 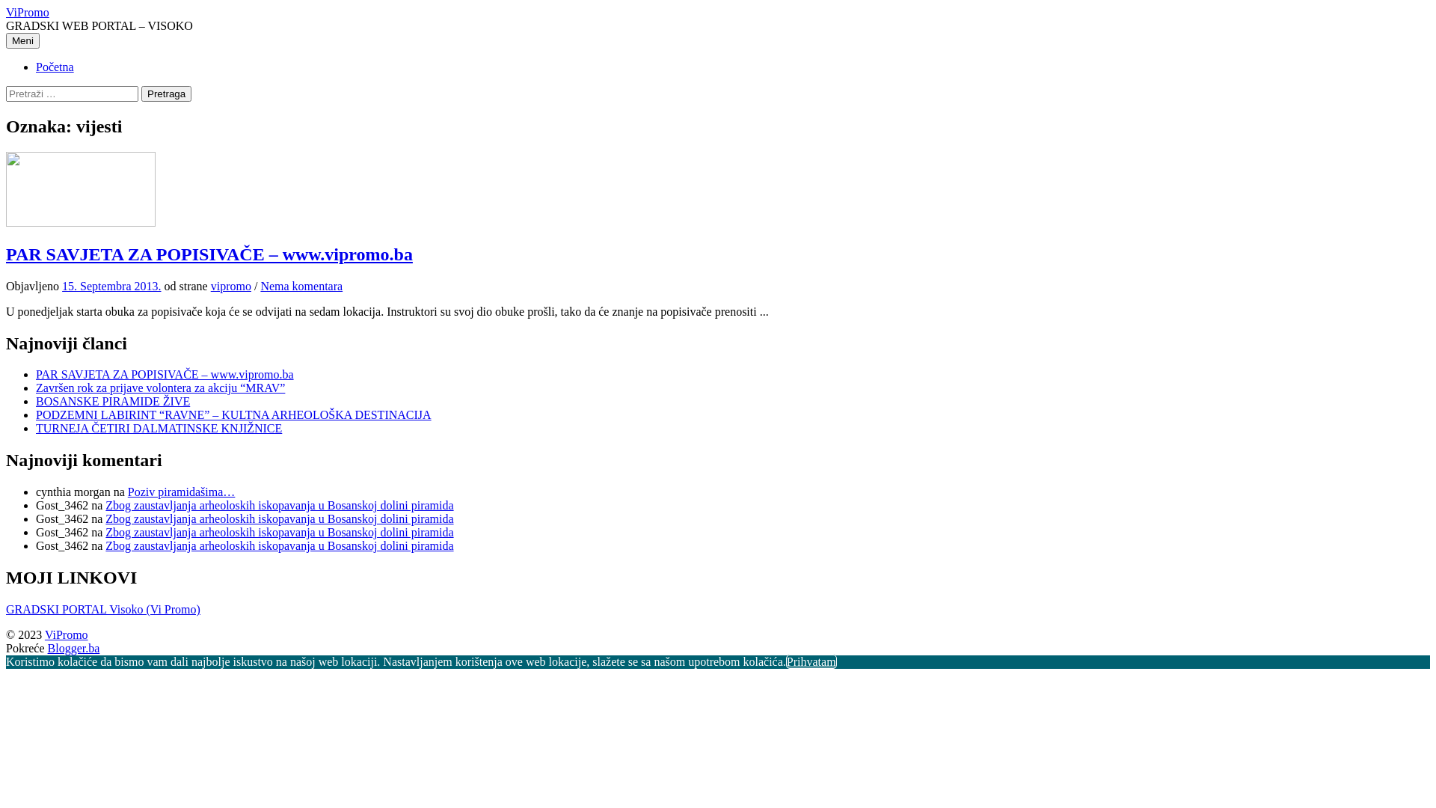 I want to click on GRADSKI PORTAL Visoko (Vi Promo), so click(x=103, y=609).